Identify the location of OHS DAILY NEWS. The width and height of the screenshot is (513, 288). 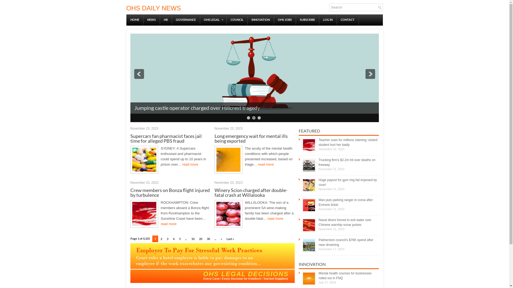
(153, 8).